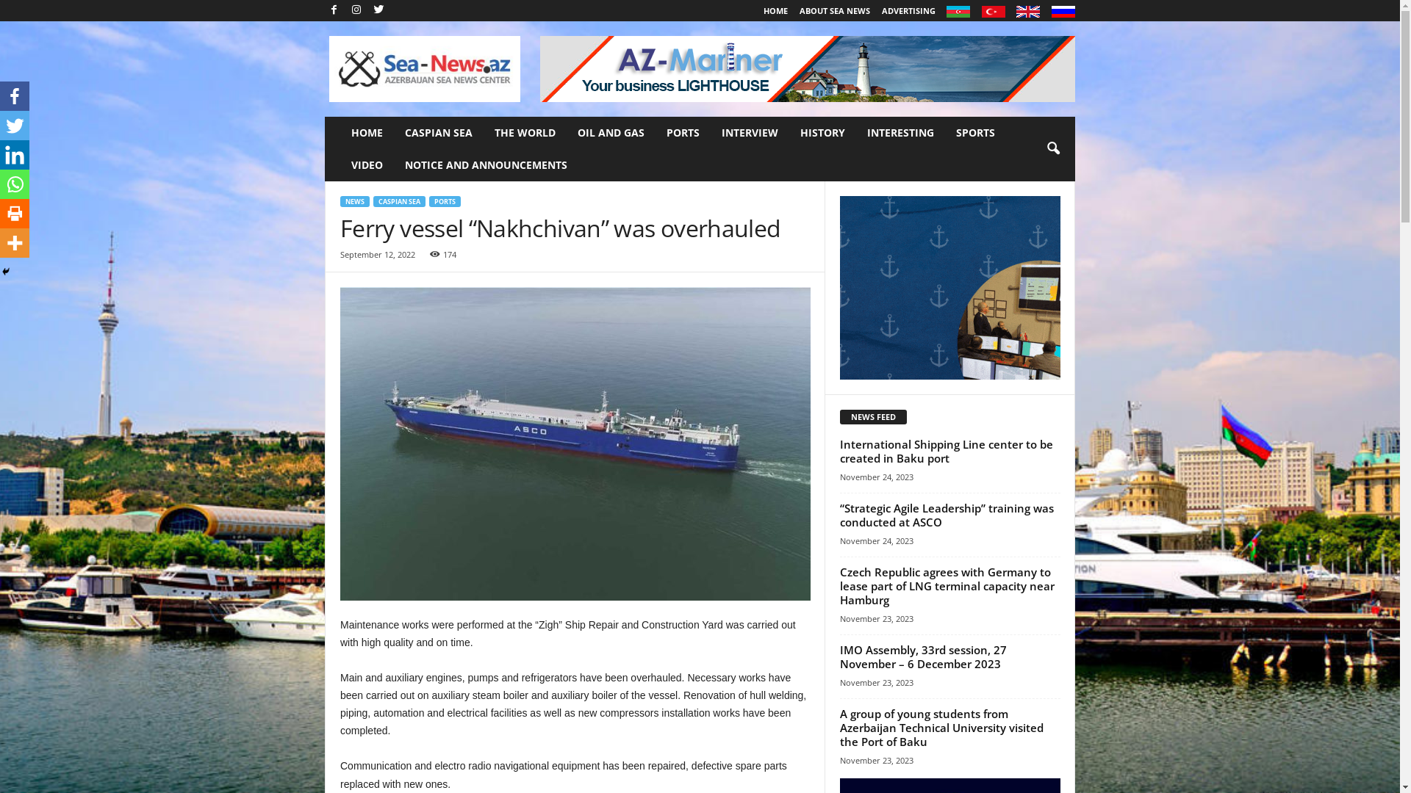  Describe the element at coordinates (487, 165) in the screenshot. I see `NOTICE AND ANNOUNCEMENTS` at that location.